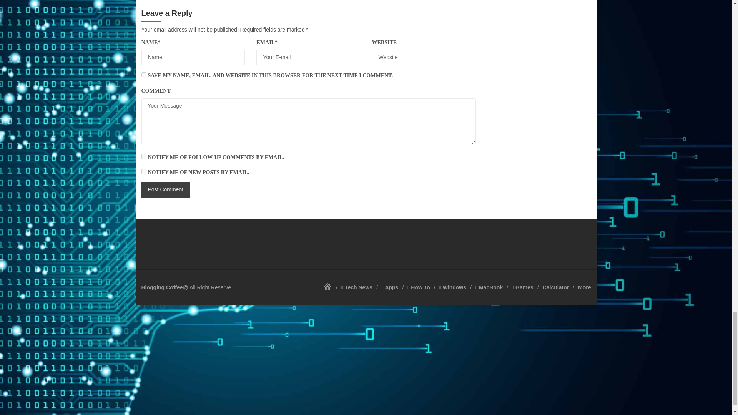 This screenshot has width=738, height=415. I want to click on subscribe, so click(144, 156).